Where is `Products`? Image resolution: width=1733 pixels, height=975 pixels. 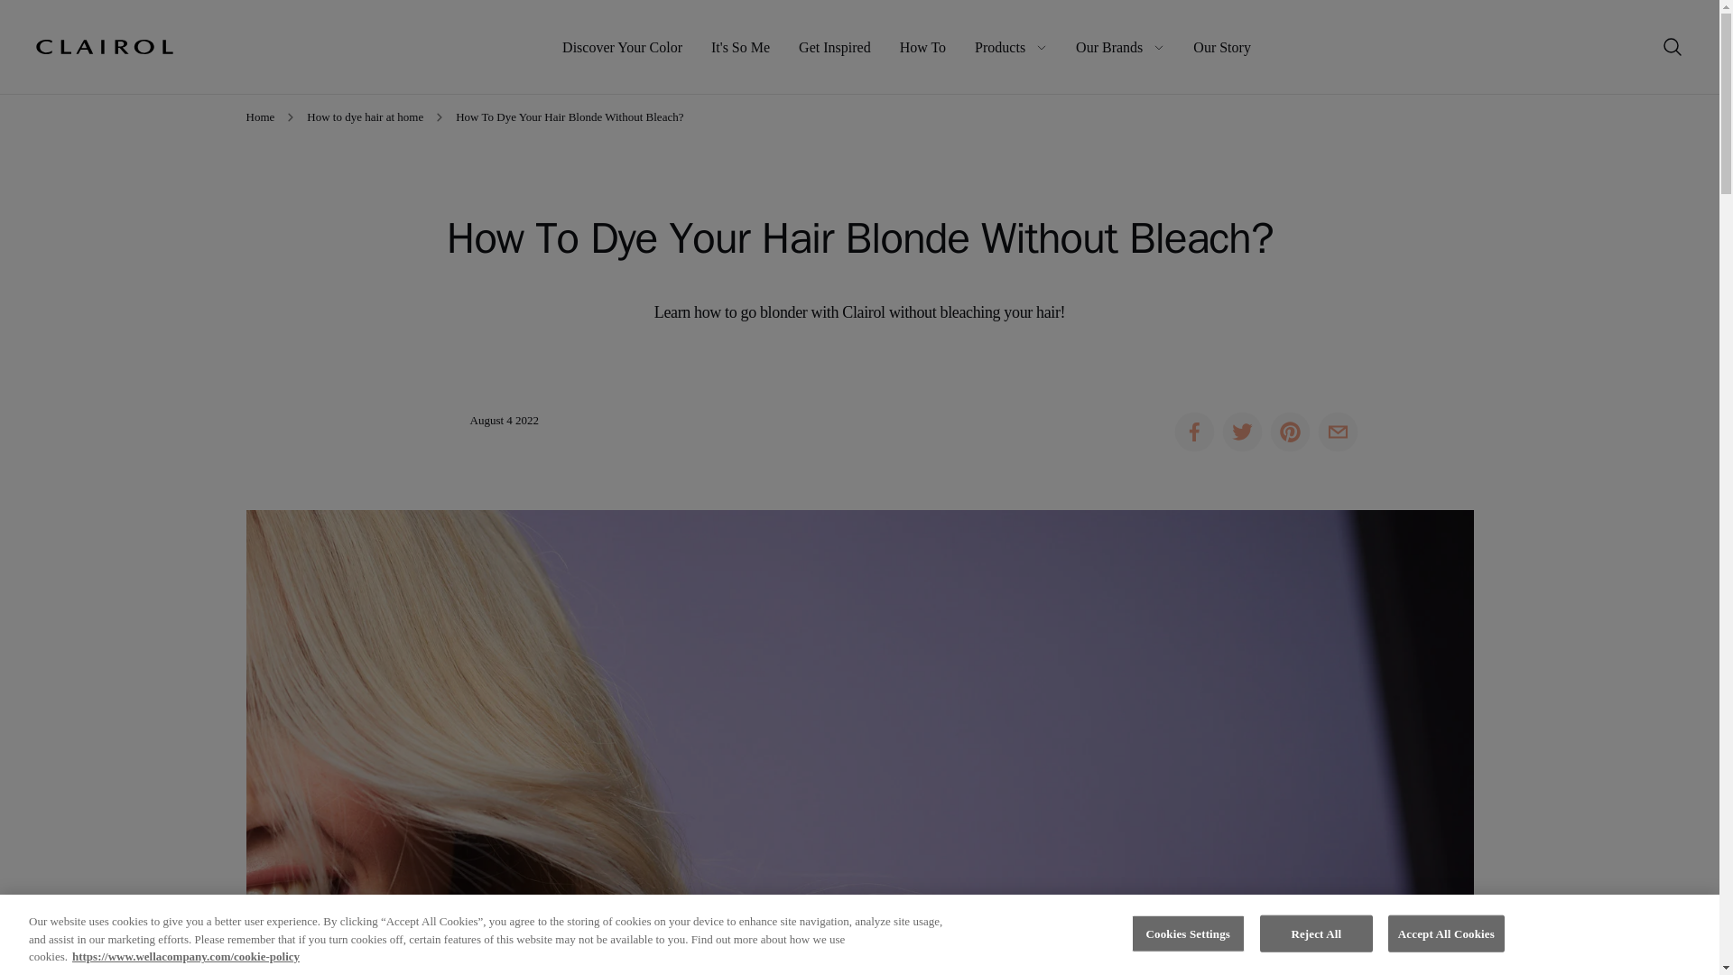
Products is located at coordinates (1010, 47).